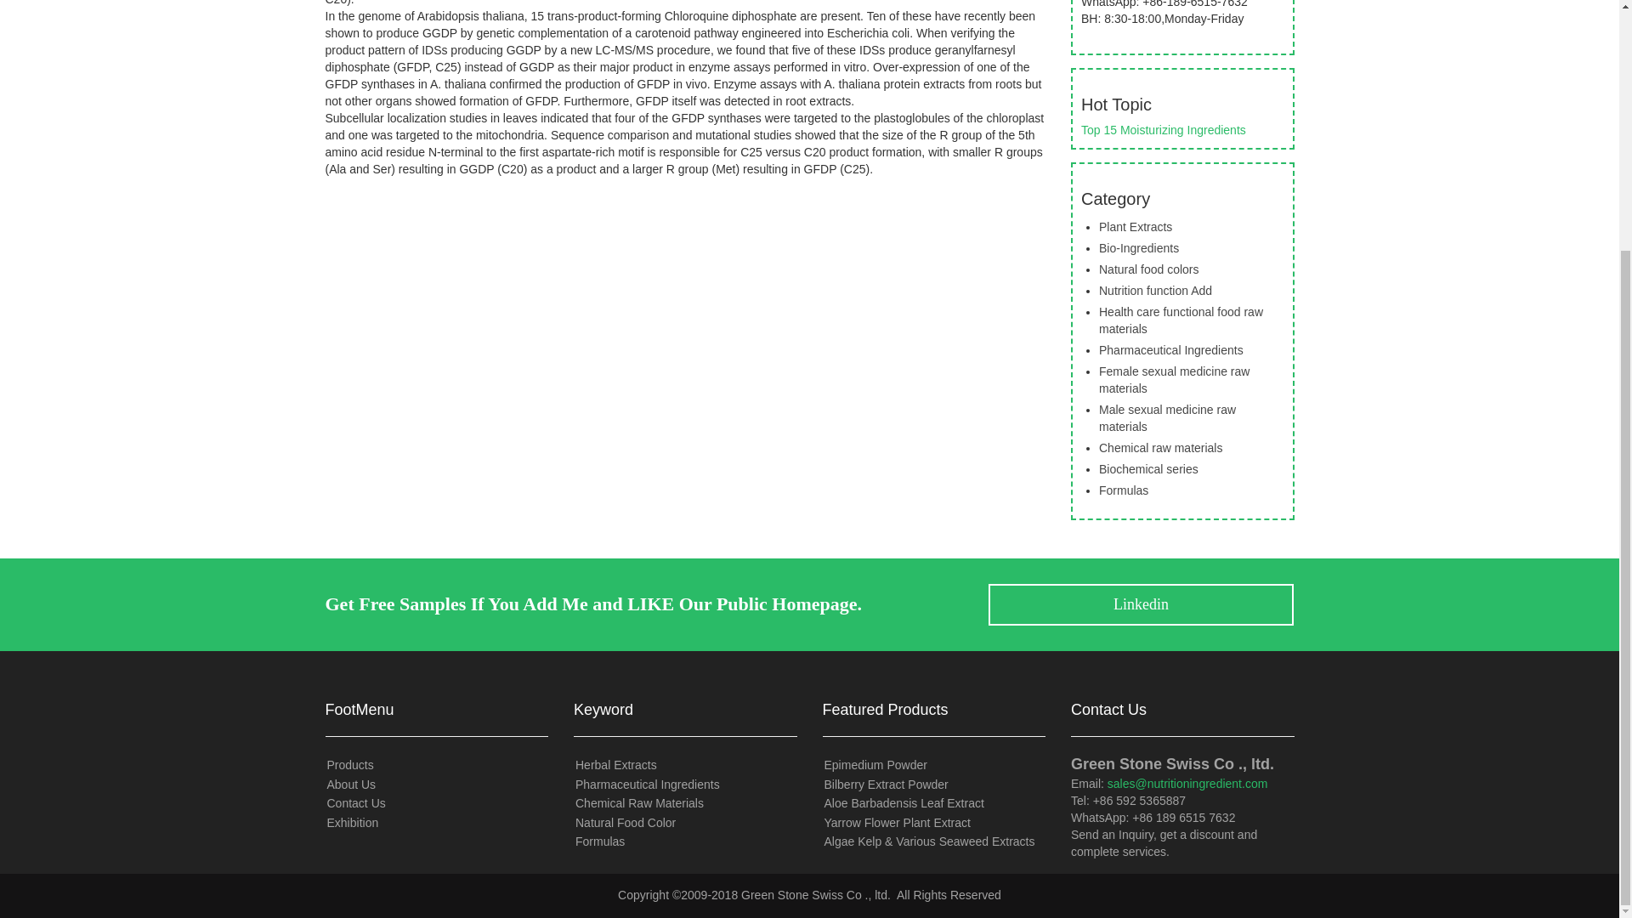  Describe the element at coordinates (1163, 129) in the screenshot. I see `Top 15 Moisturizing Ingredients` at that location.